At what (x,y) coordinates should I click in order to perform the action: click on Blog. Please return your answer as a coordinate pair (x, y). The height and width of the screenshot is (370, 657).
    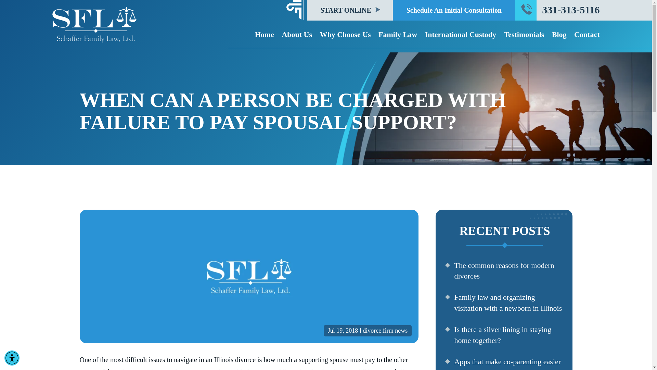
    Looking at the image, I should click on (559, 34).